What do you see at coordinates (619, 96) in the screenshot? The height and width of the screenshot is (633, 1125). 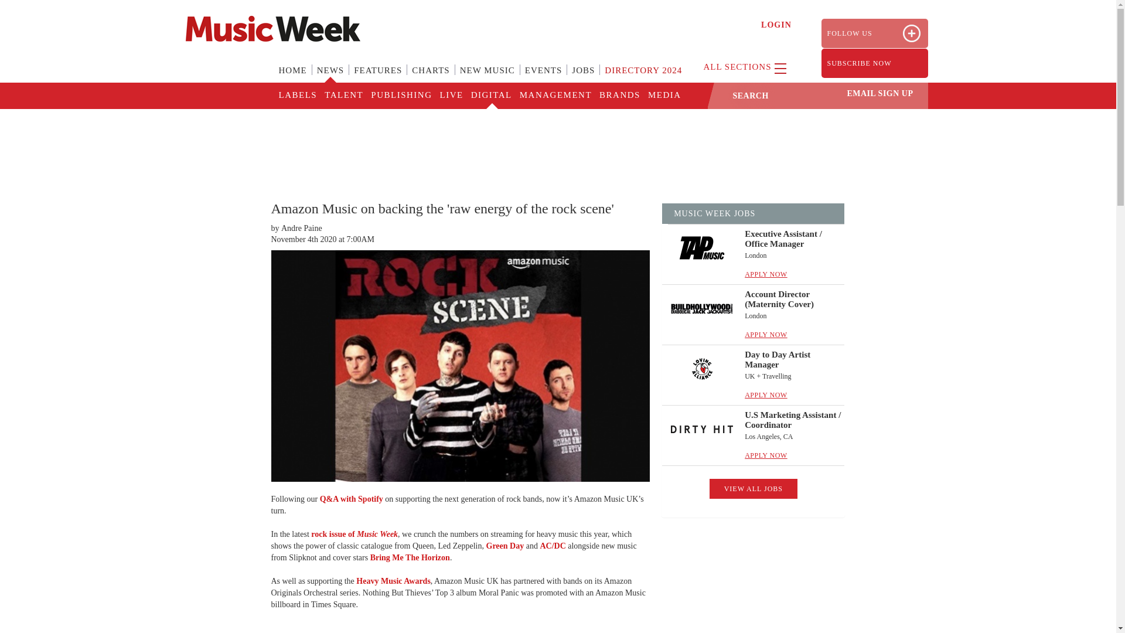 I see `BRANDS` at bounding box center [619, 96].